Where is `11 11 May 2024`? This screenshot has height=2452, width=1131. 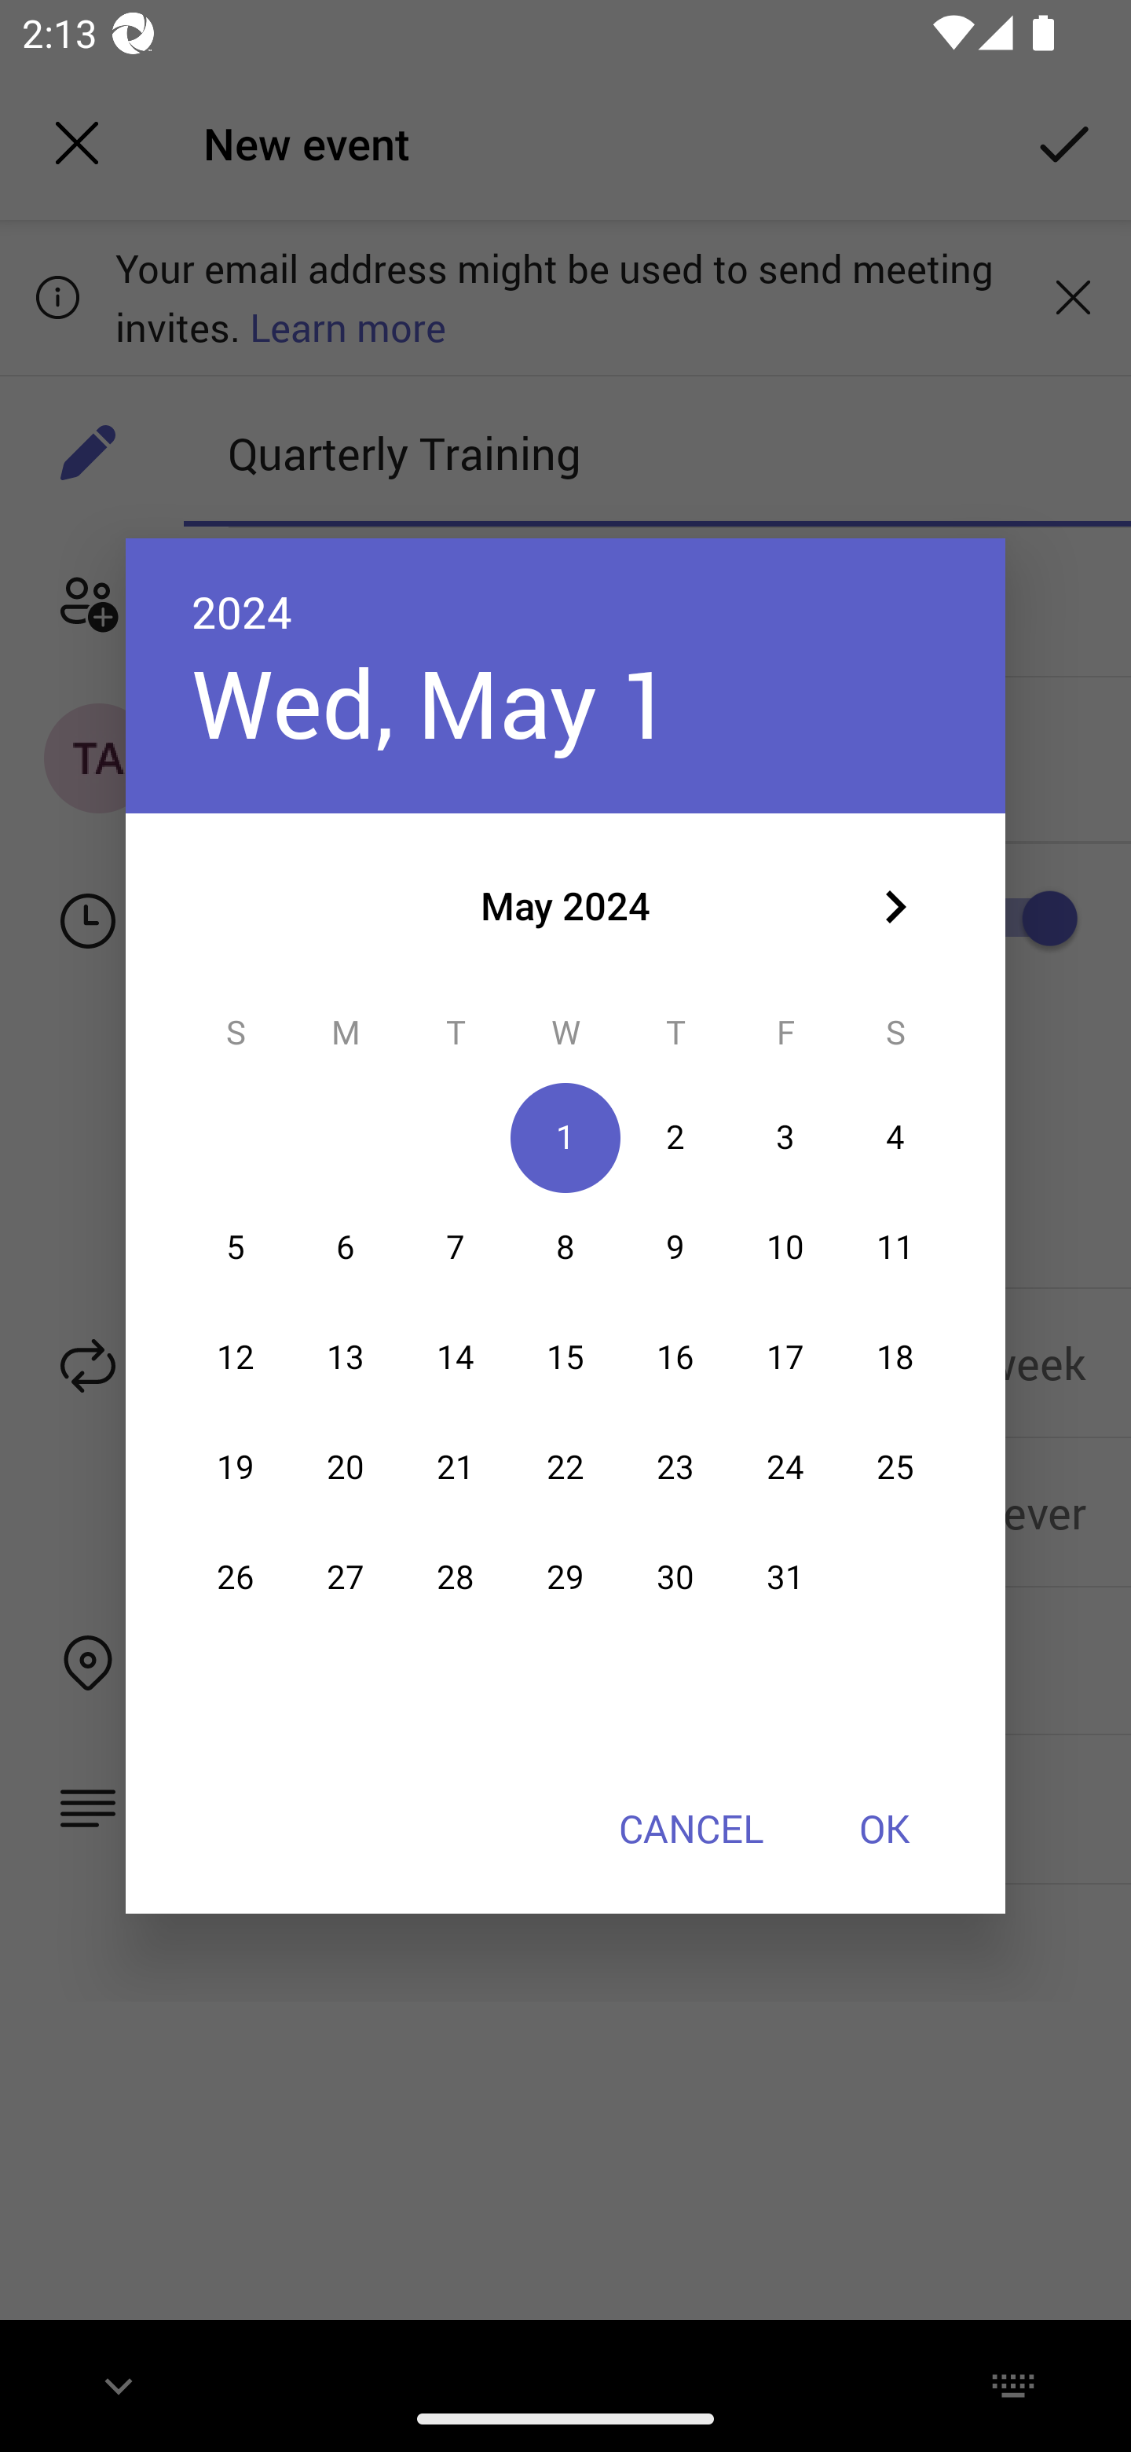 11 11 May 2024 is located at coordinates (895, 1248).